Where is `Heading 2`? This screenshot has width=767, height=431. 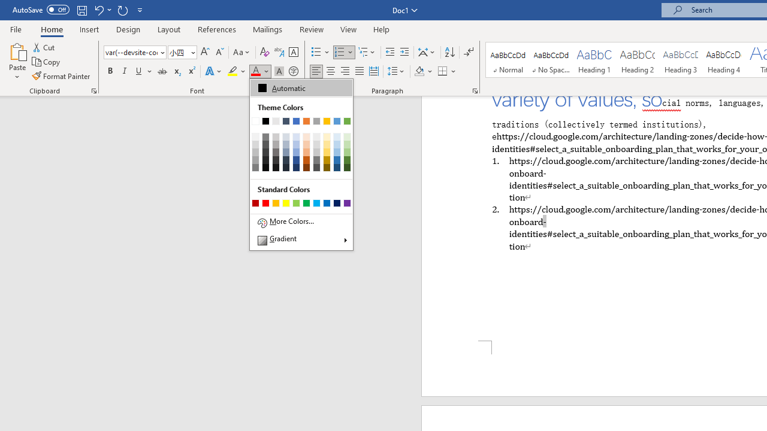 Heading 2 is located at coordinates (637, 60).